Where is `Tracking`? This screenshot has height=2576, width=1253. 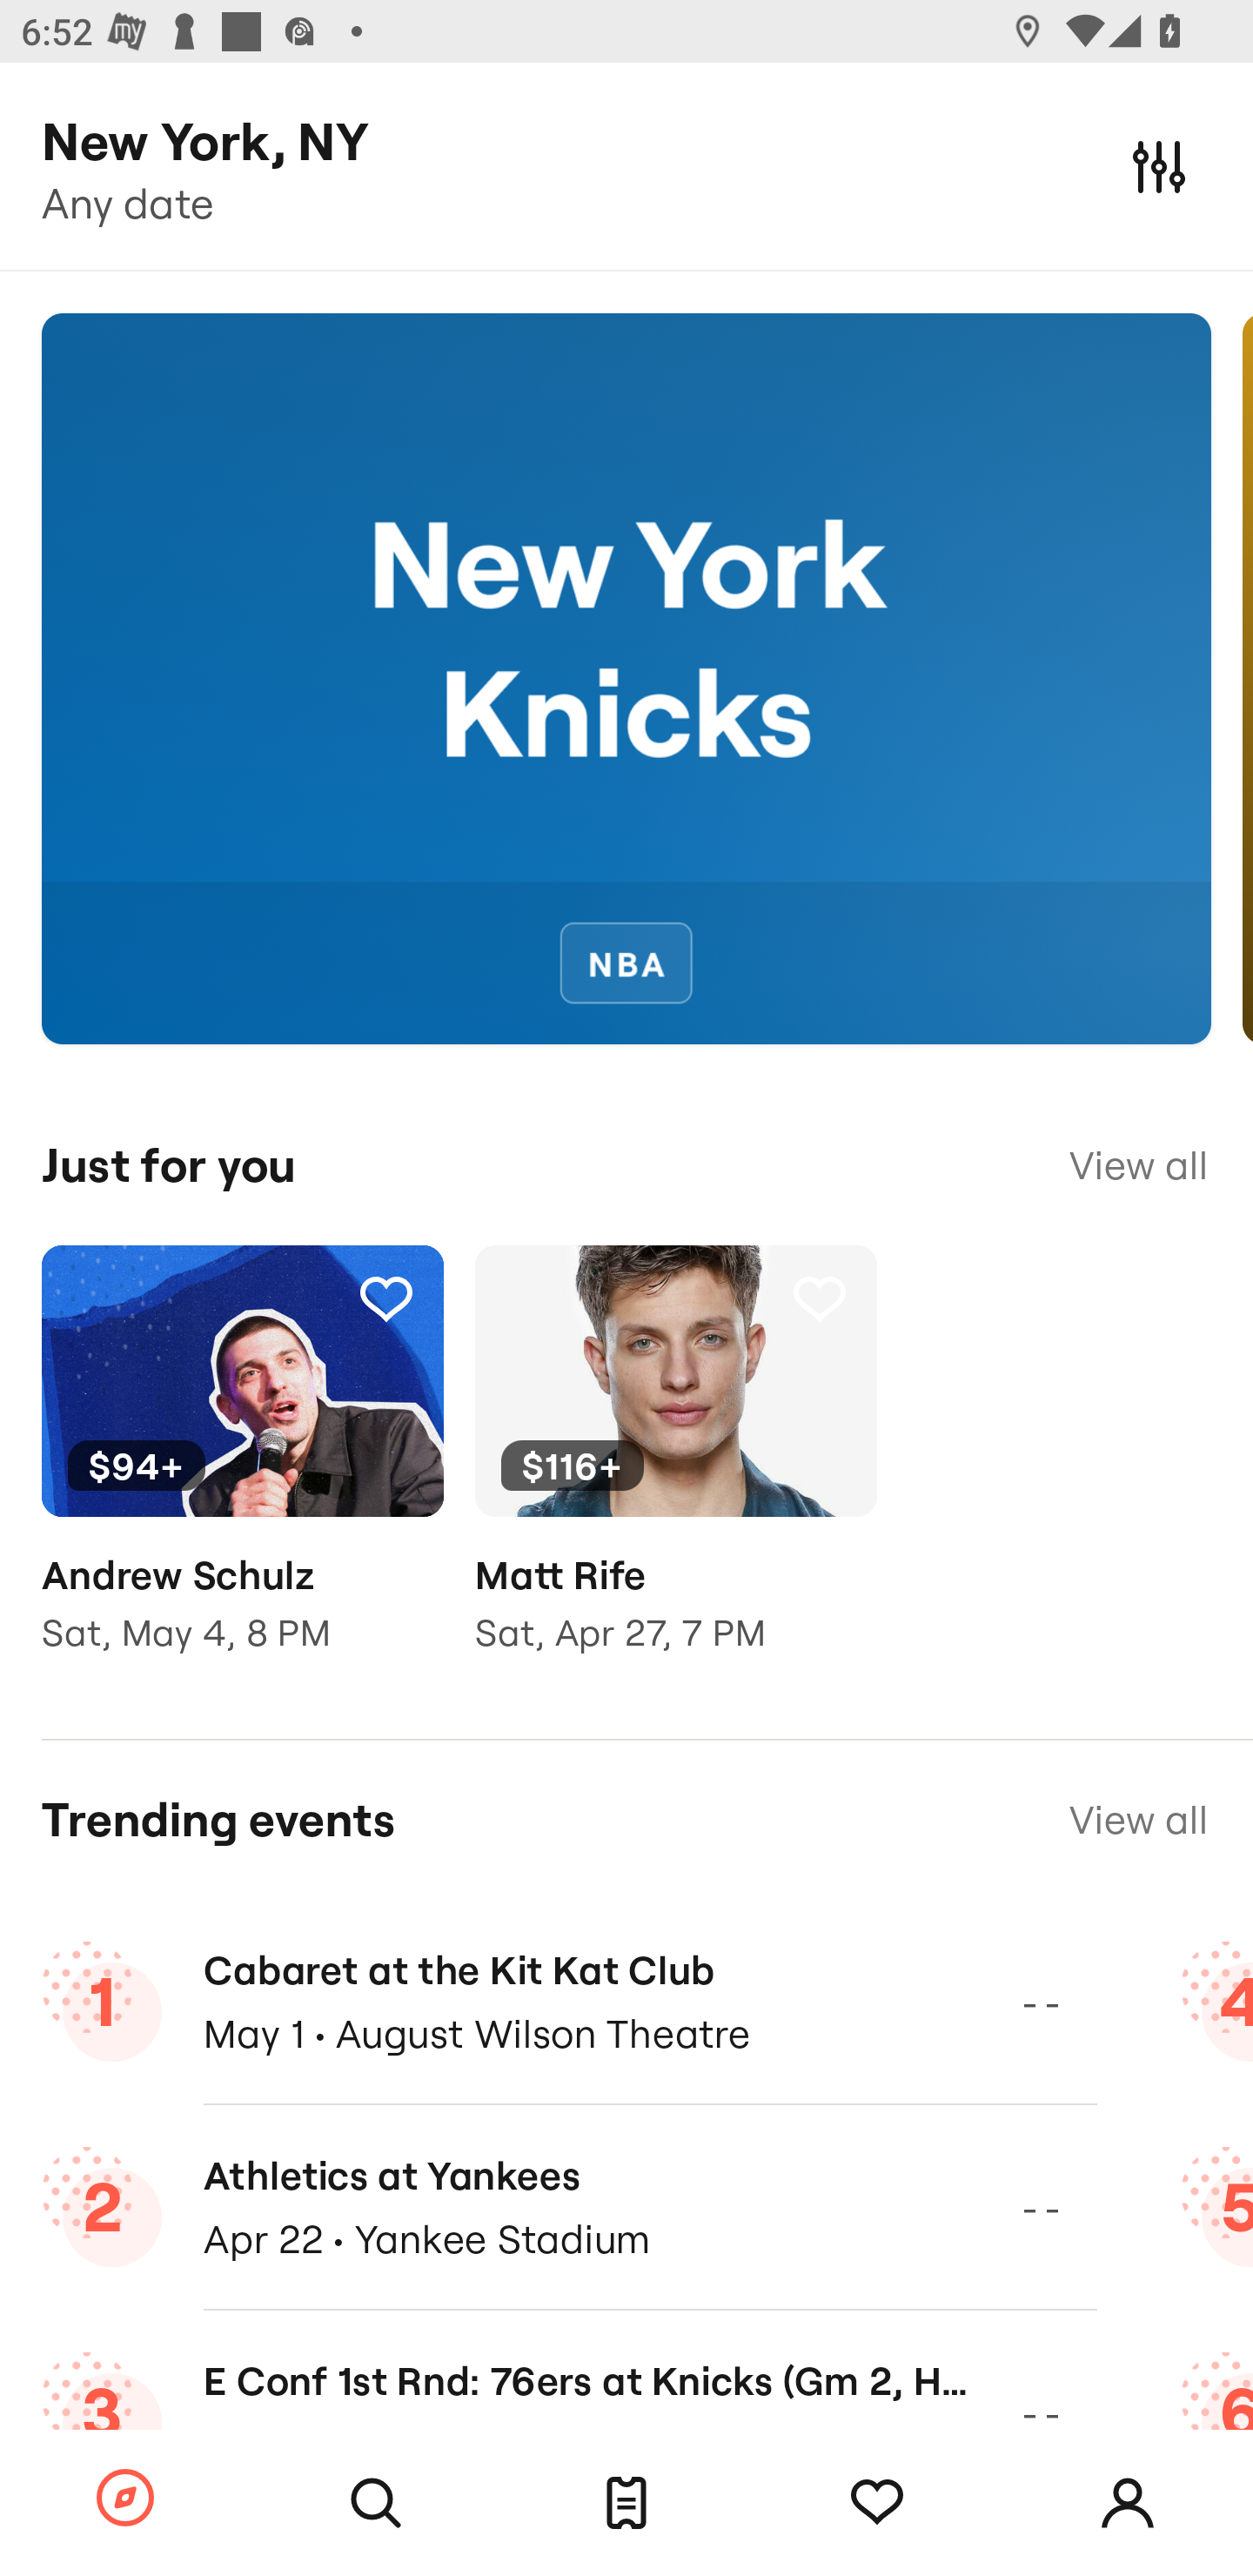
Tracking is located at coordinates (877, 2503).